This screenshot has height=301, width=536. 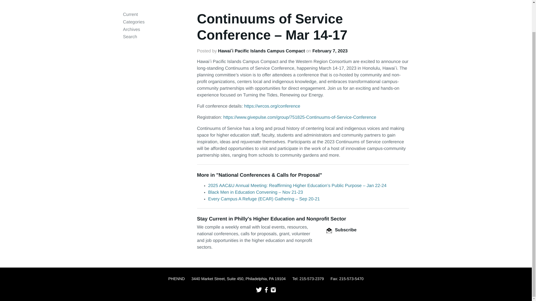 What do you see at coordinates (130, 37) in the screenshot?
I see `Search` at bounding box center [130, 37].